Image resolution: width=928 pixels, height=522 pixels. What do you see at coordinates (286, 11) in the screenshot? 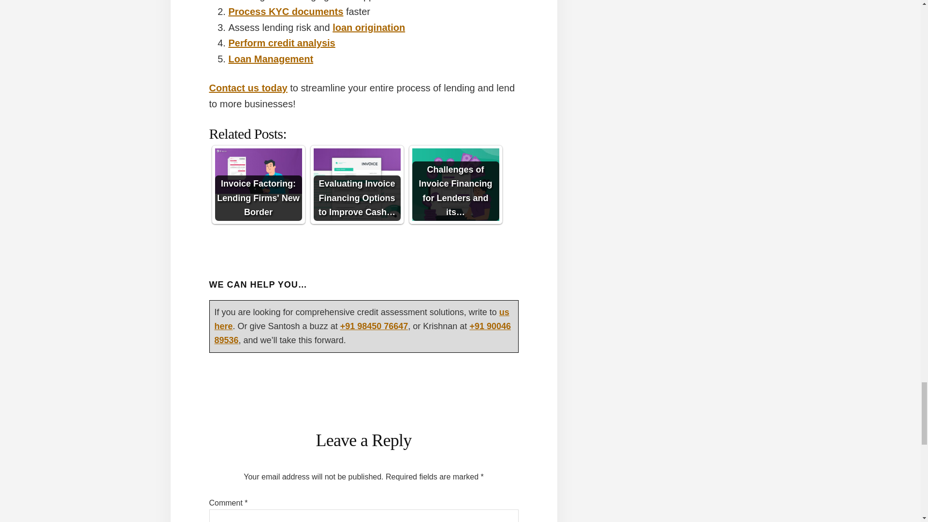
I see `Process KYC documents` at bounding box center [286, 11].